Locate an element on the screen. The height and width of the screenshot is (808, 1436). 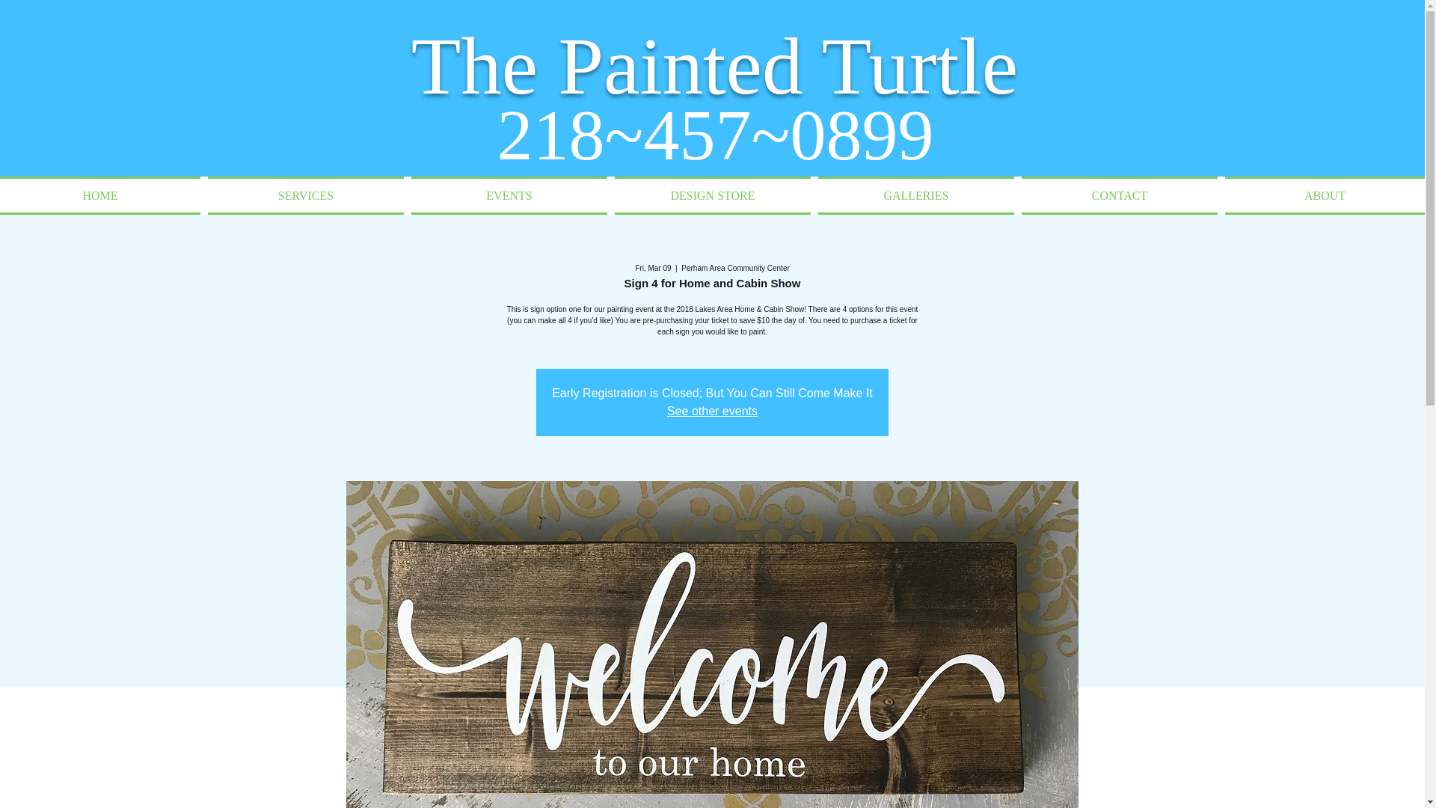
SERVICES is located at coordinates (305, 196).